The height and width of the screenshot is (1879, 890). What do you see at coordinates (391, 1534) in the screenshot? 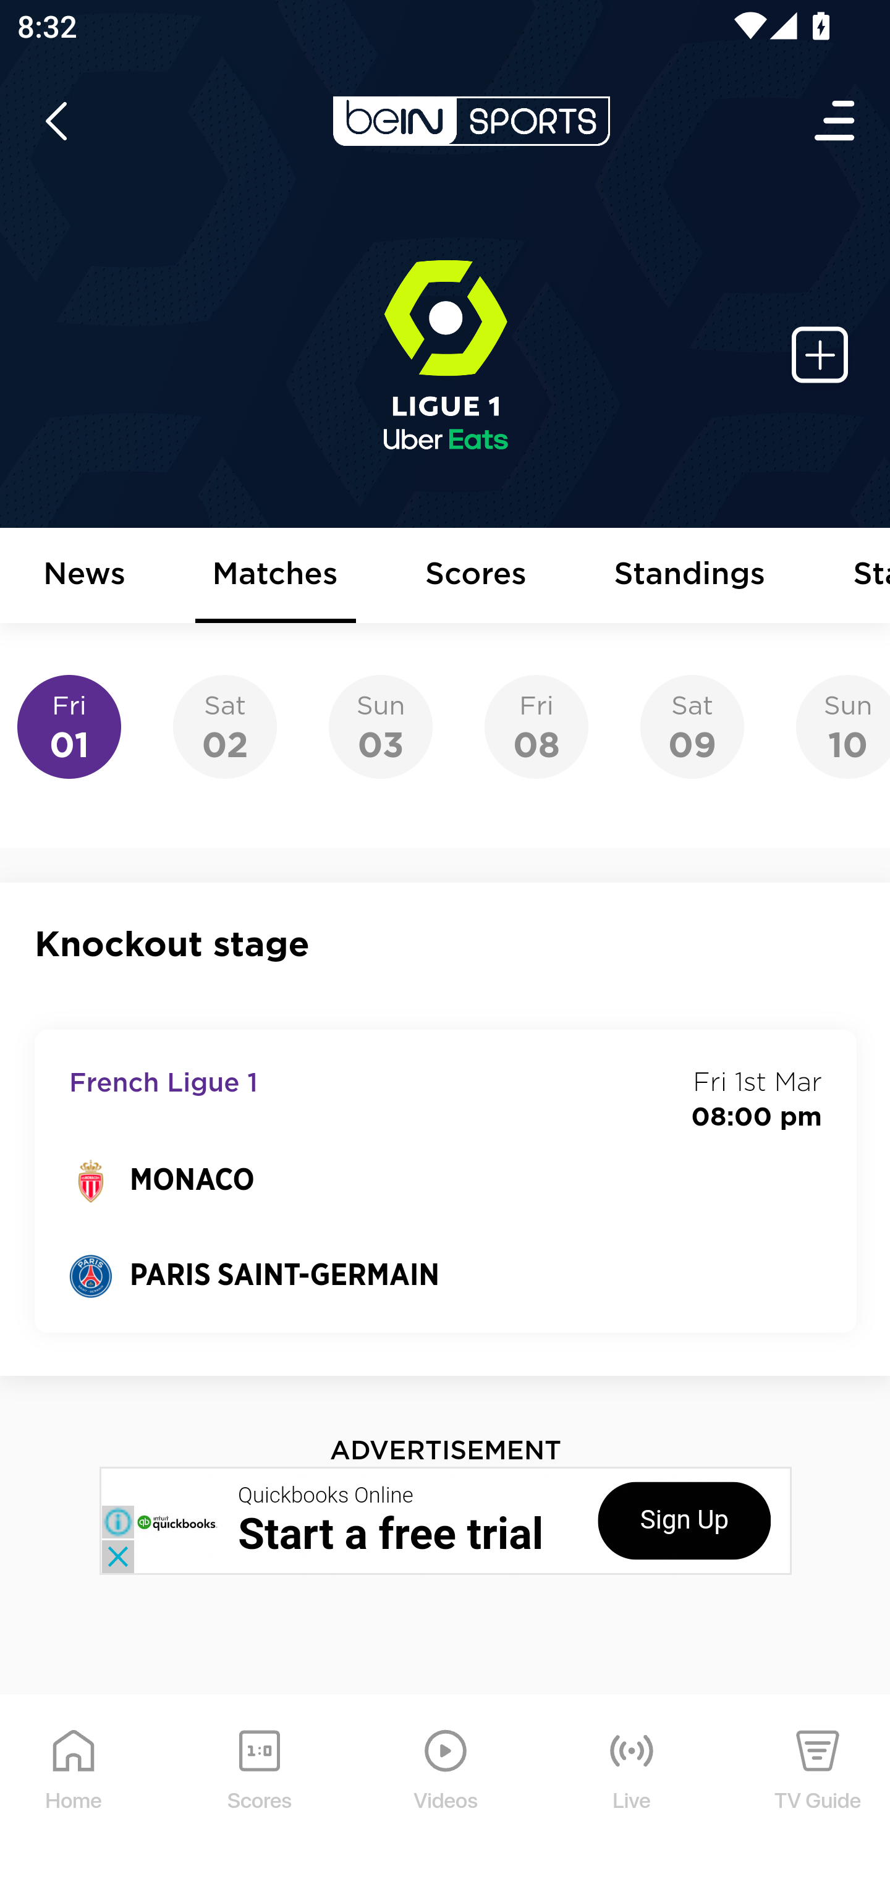
I see `Start a free trial` at bounding box center [391, 1534].